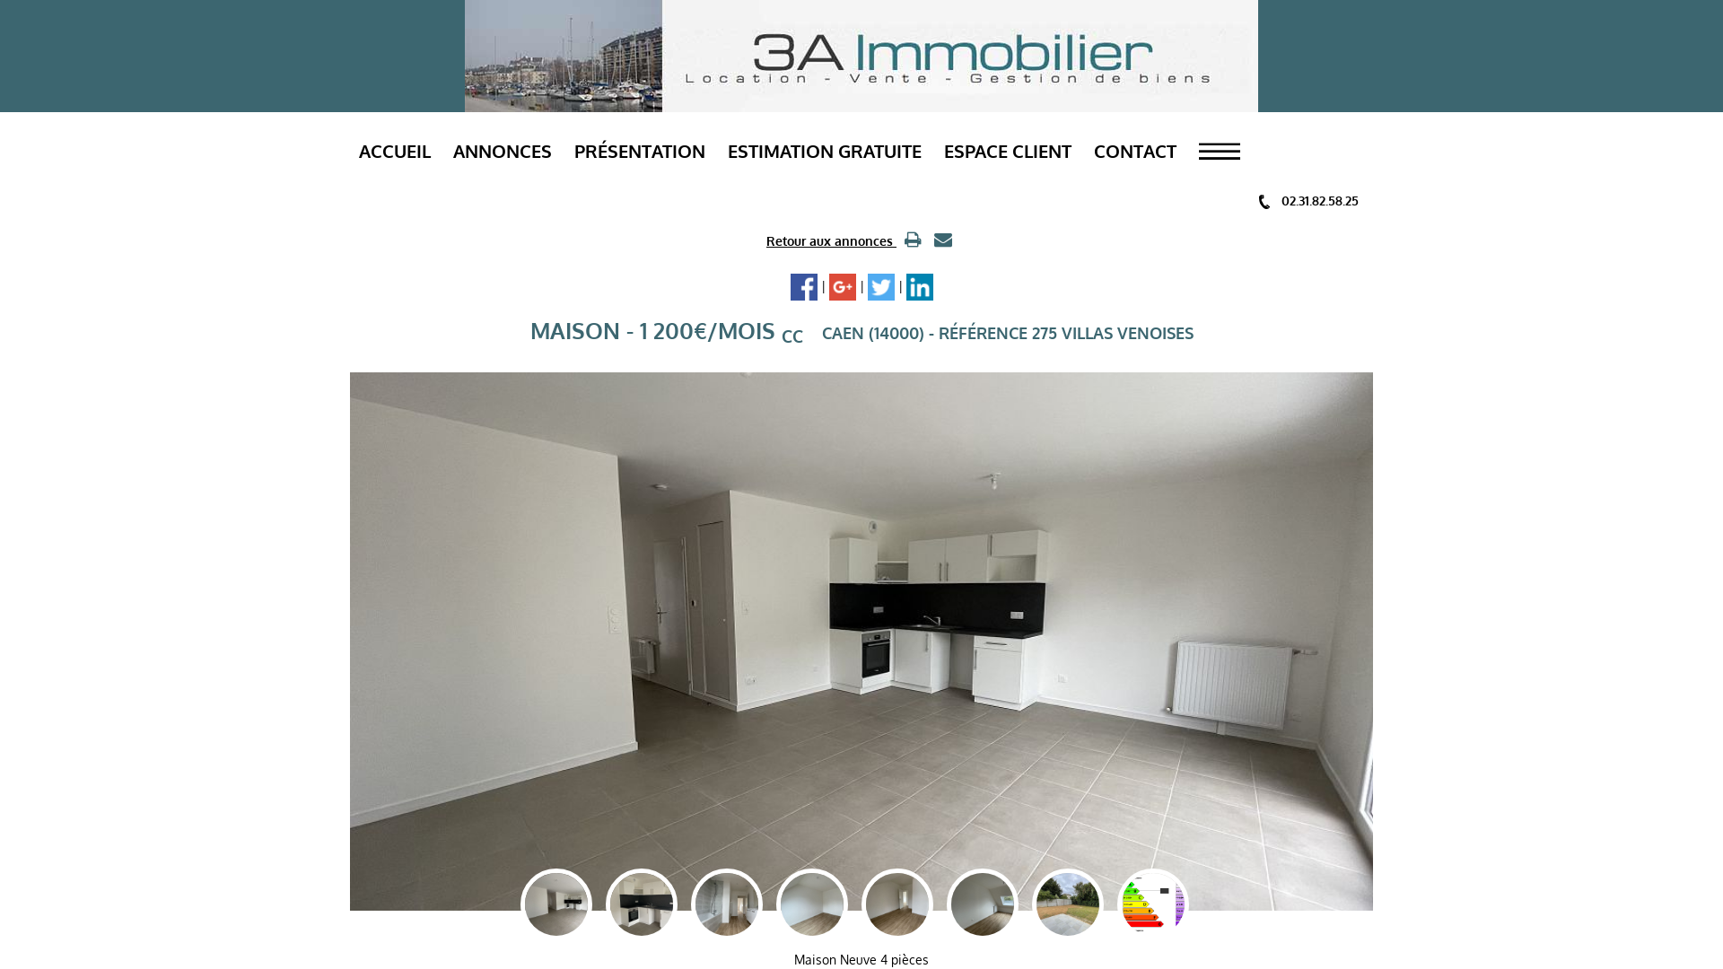 The width and height of the screenshot is (1723, 969). Describe the element at coordinates (567, 904) in the screenshot. I see `Maison CAEN (14000) 3A Immobilier` at that location.